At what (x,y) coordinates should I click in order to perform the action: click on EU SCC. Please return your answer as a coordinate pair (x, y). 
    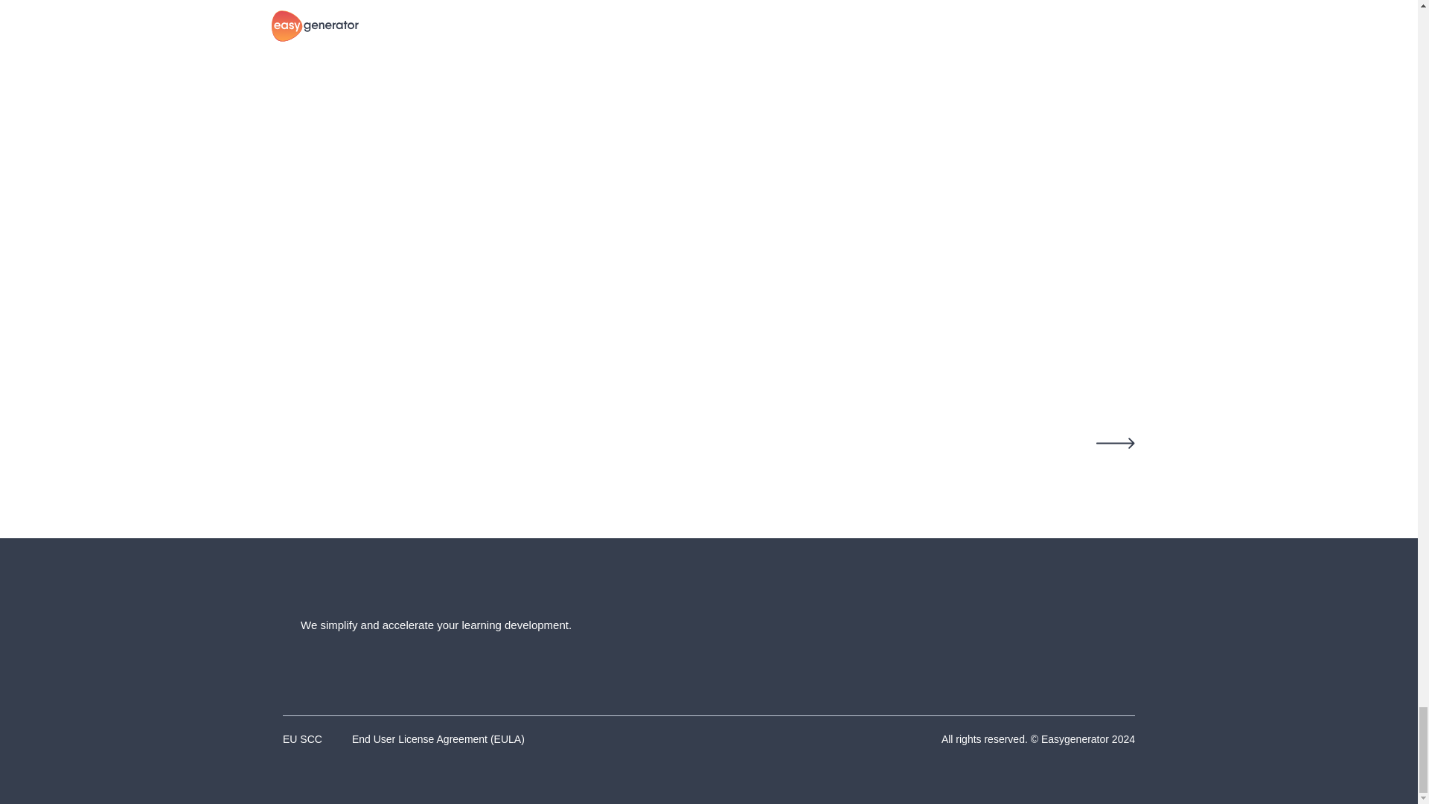
    Looking at the image, I should click on (302, 739).